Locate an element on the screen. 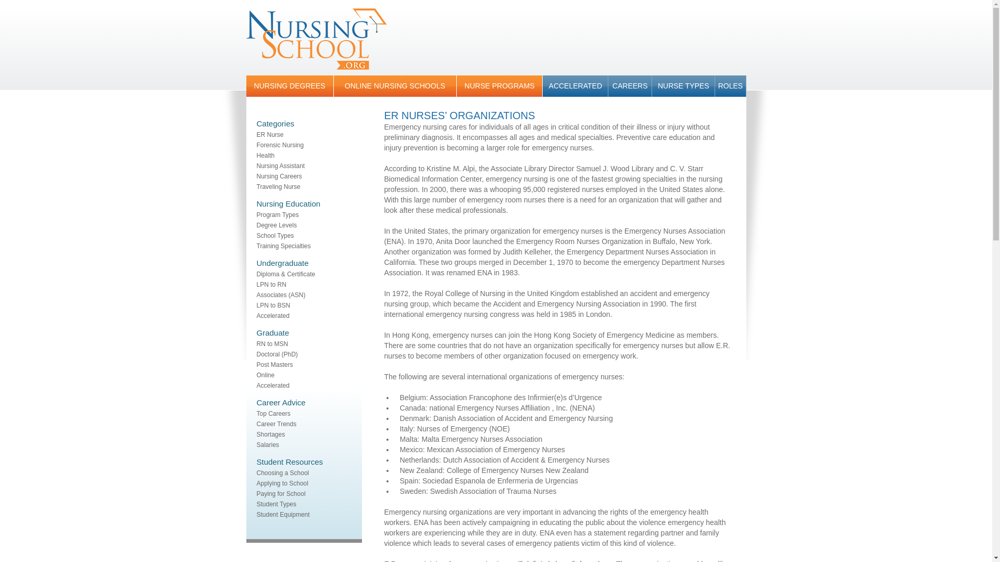 Image resolution: width=1000 pixels, height=562 pixels. School Types is located at coordinates (275, 236).